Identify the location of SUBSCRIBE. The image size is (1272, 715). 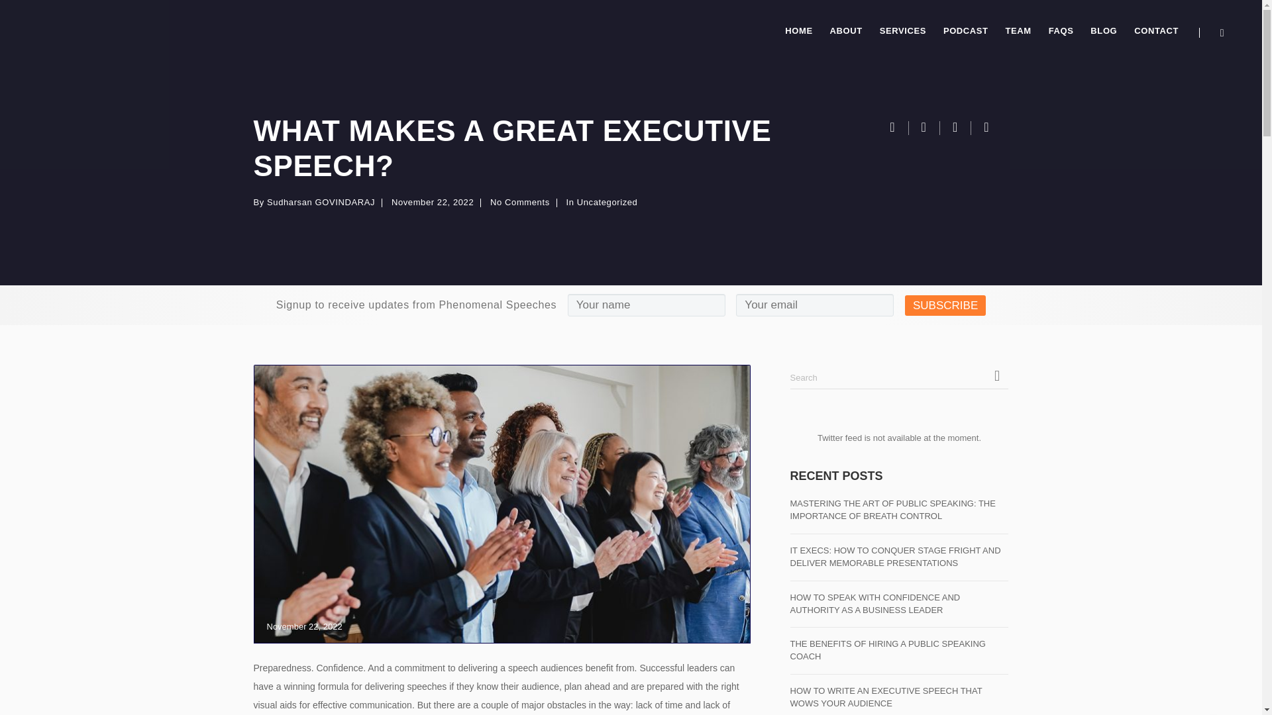
(945, 306).